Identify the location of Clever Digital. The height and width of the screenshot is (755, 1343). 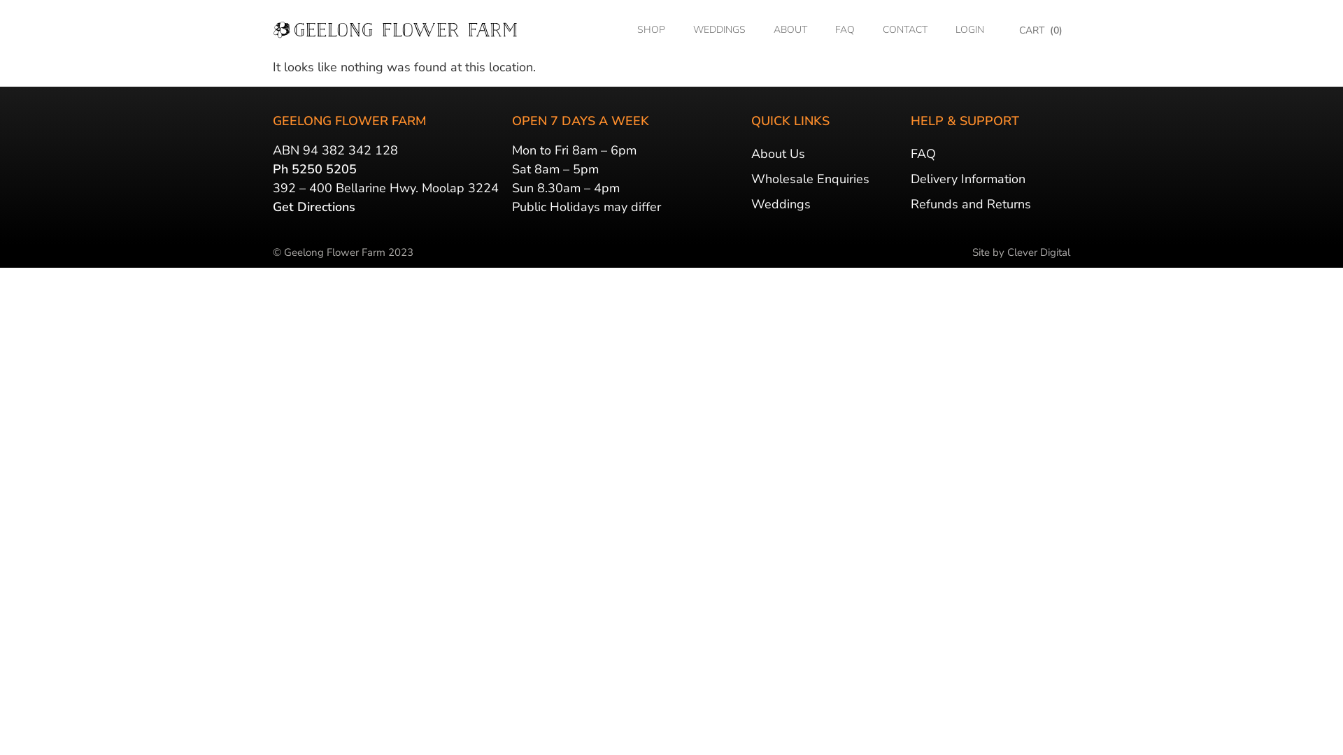
(1039, 252).